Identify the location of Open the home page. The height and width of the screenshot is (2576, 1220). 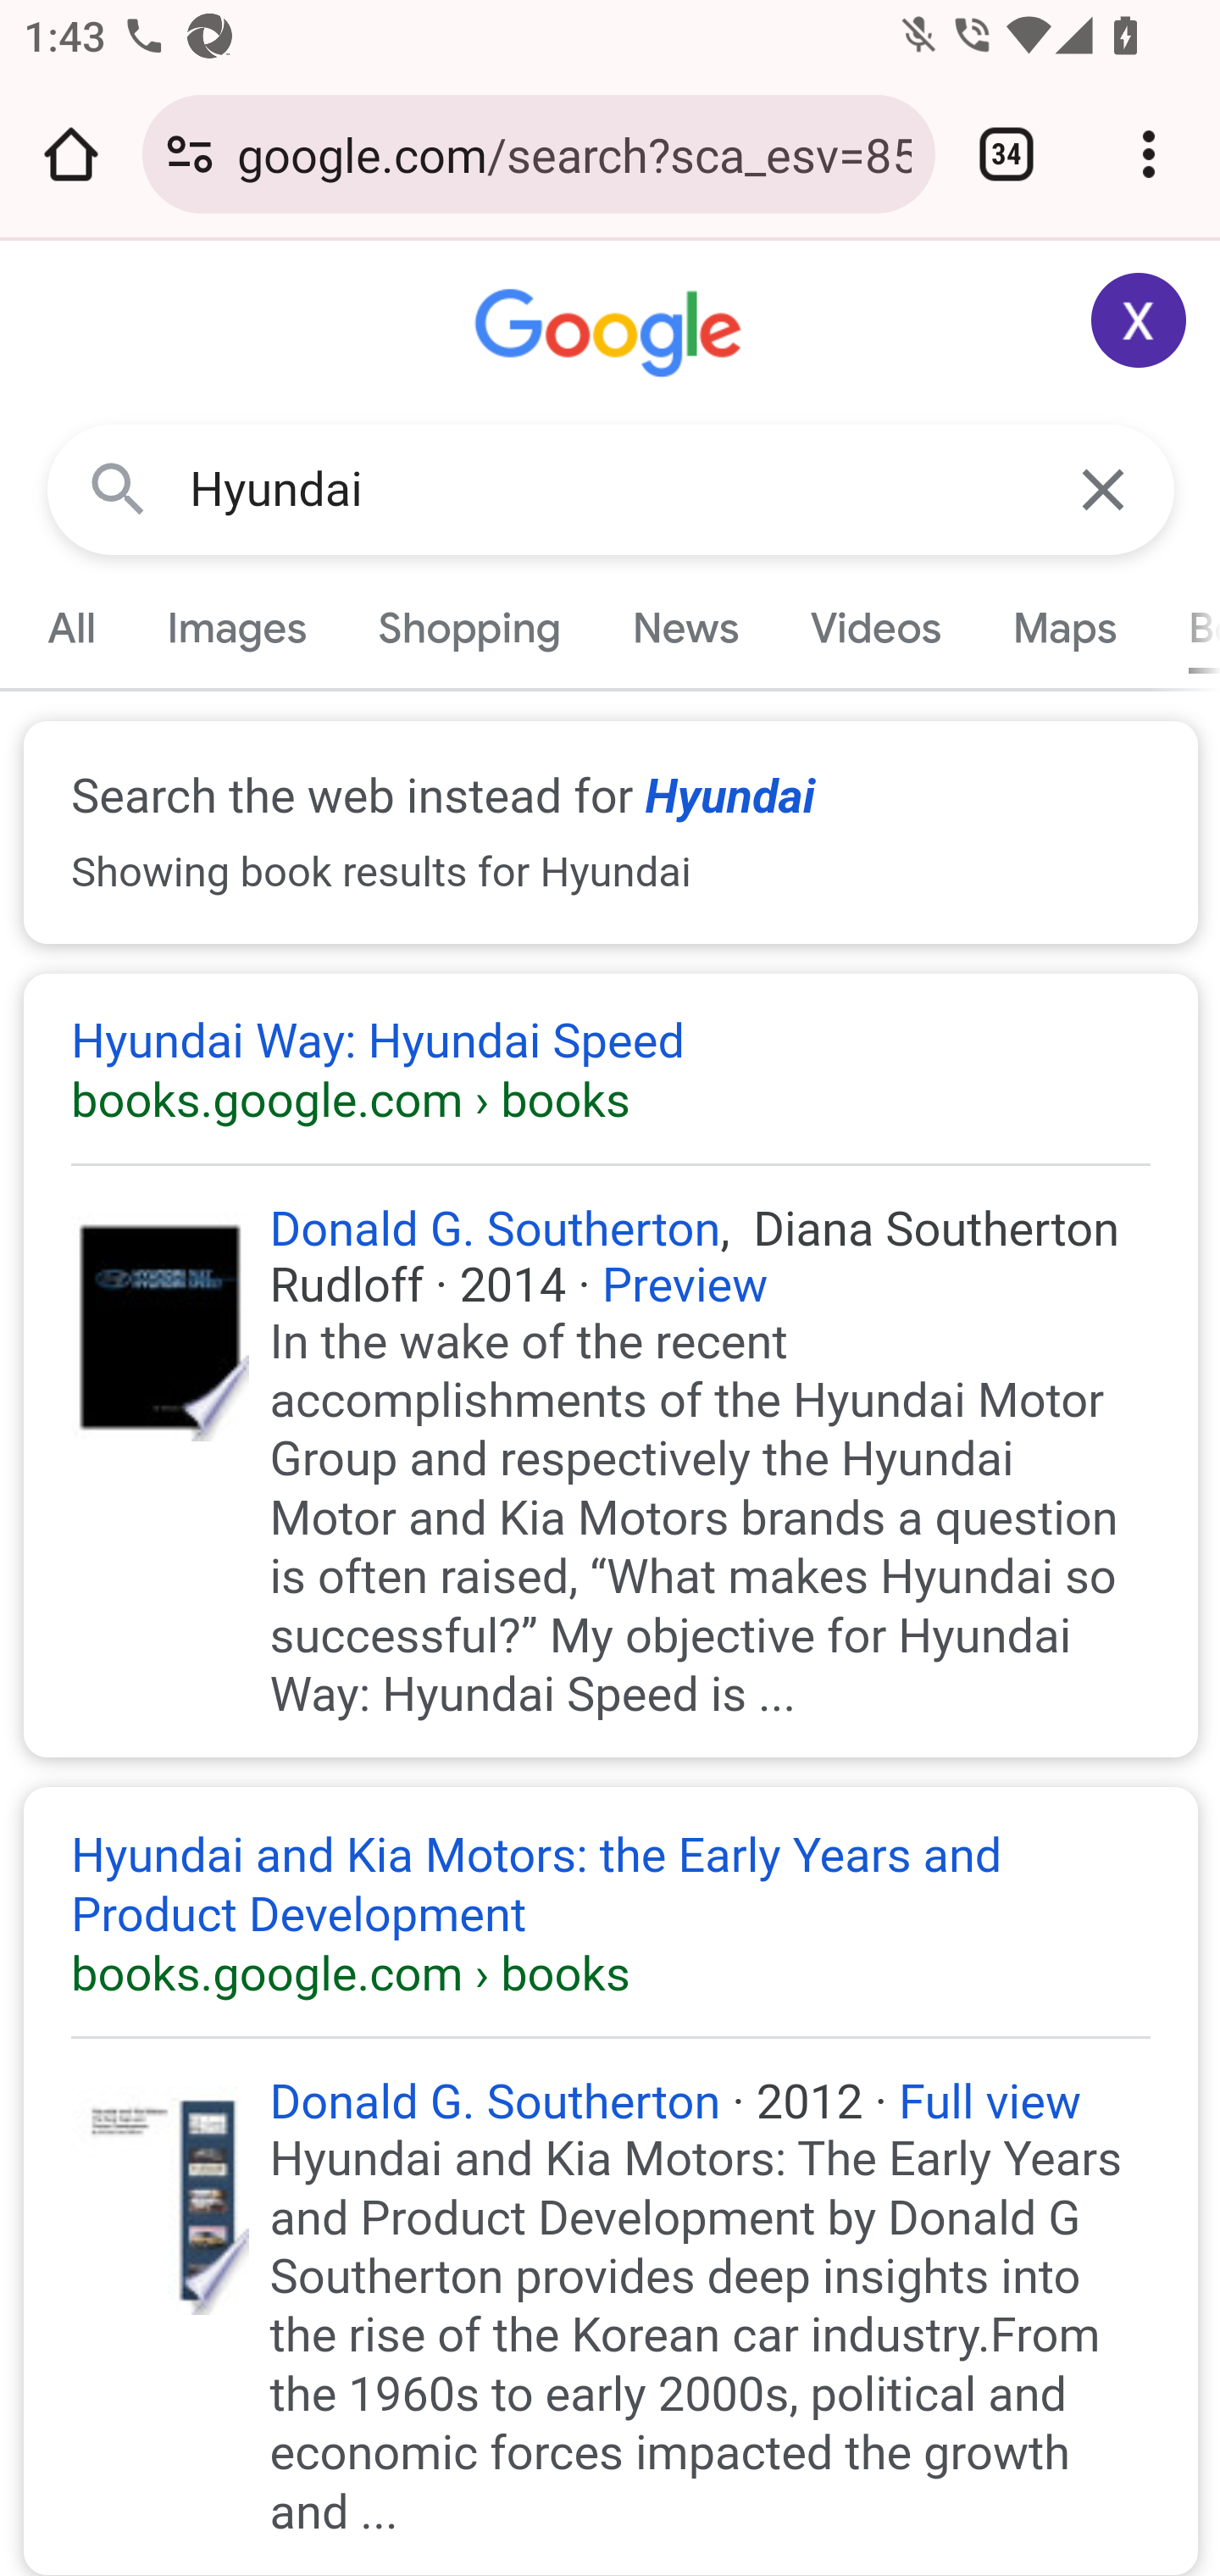
(71, 154).